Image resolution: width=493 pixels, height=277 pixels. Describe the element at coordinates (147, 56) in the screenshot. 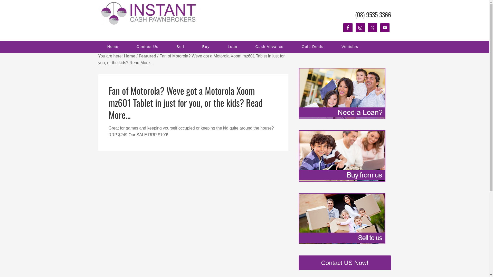

I see `Featured` at that location.